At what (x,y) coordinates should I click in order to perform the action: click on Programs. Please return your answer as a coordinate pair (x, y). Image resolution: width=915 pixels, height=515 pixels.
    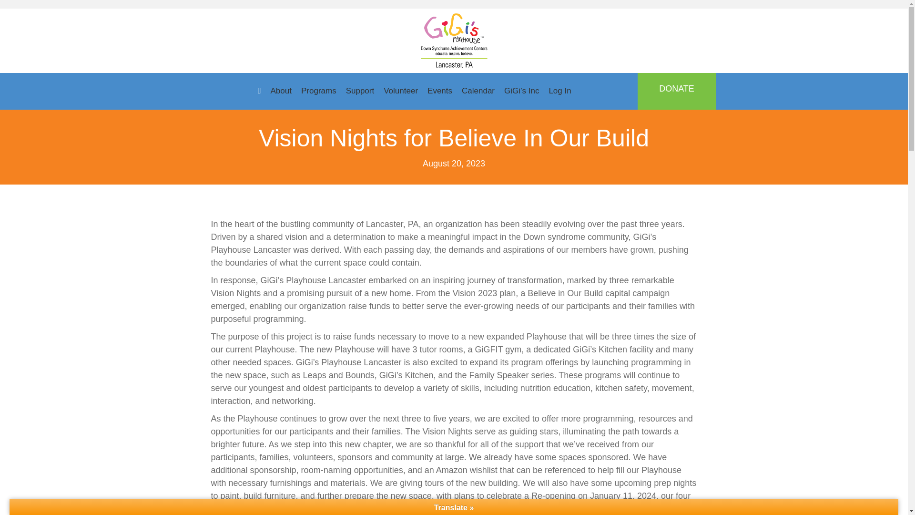
    Looking at the image, I should click on (319, 91).